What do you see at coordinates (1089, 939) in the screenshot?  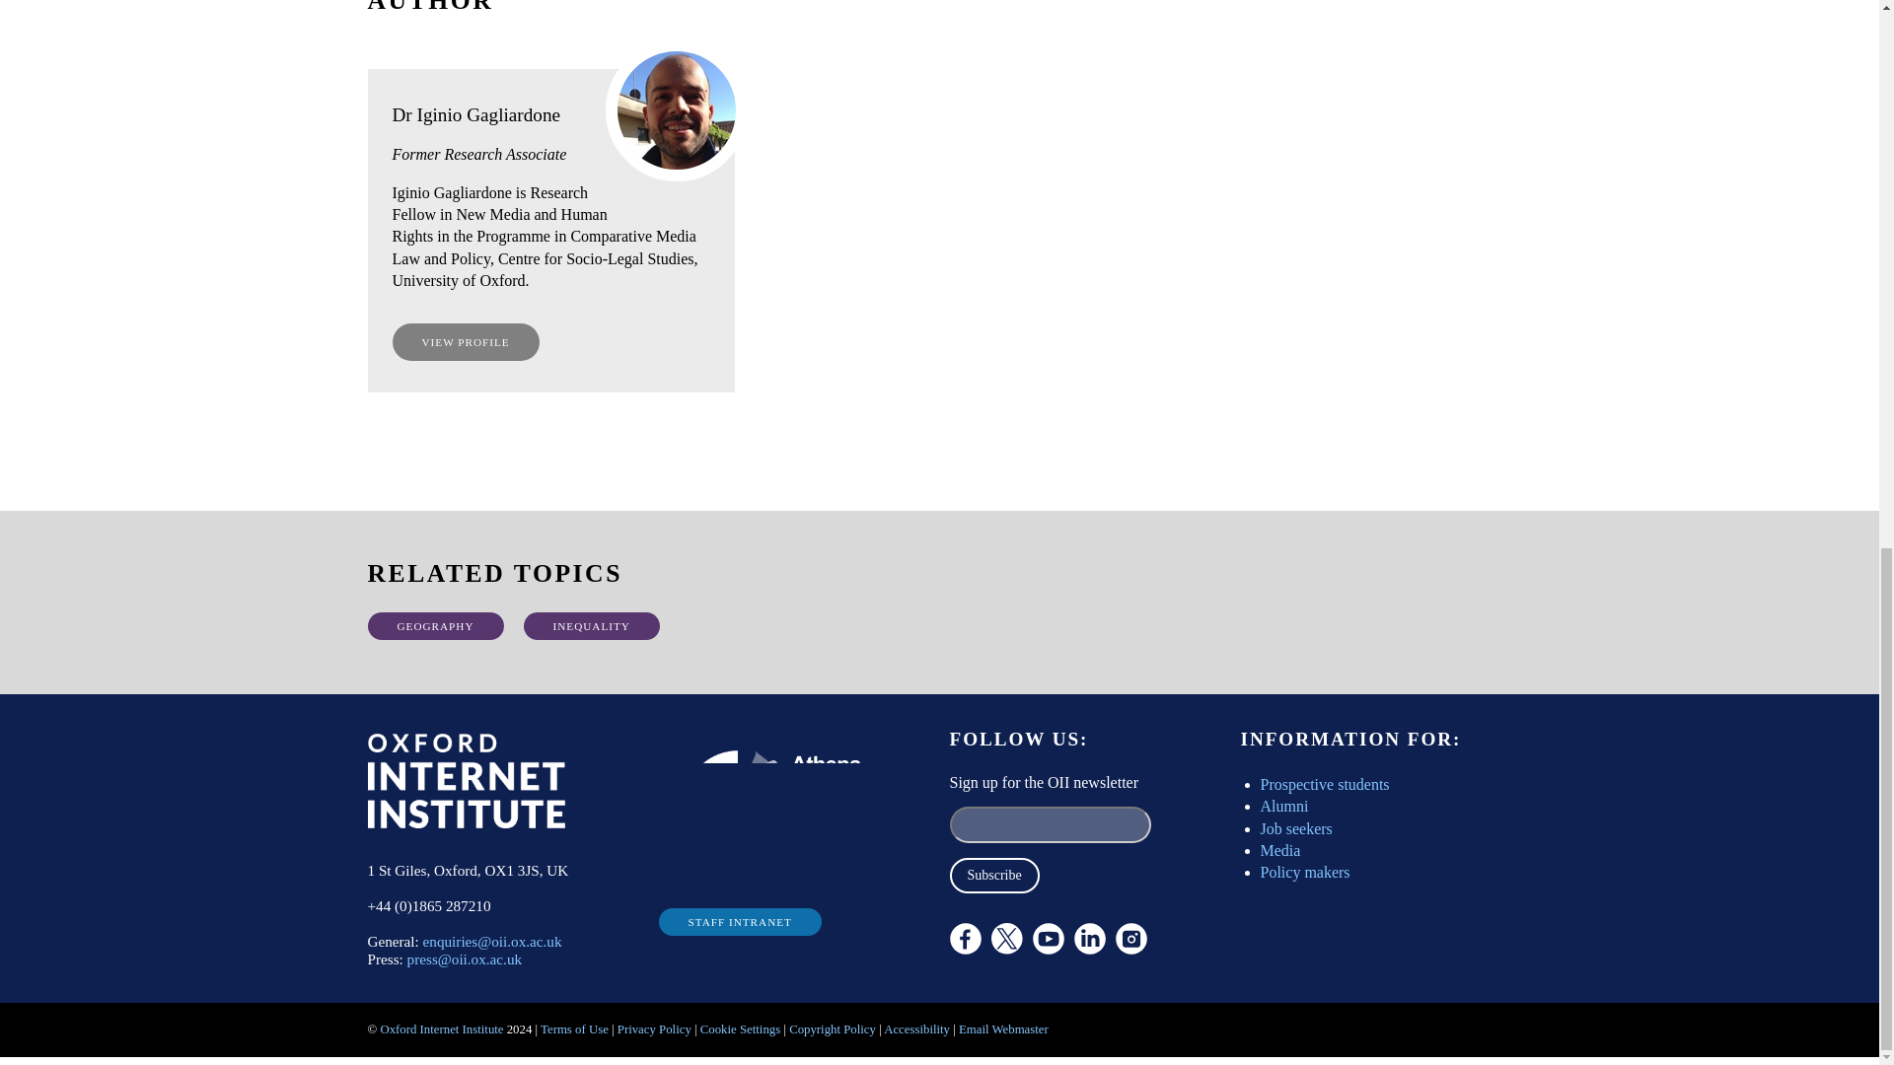 I see `LinkedIn link` at bounding box center [1089, 939].